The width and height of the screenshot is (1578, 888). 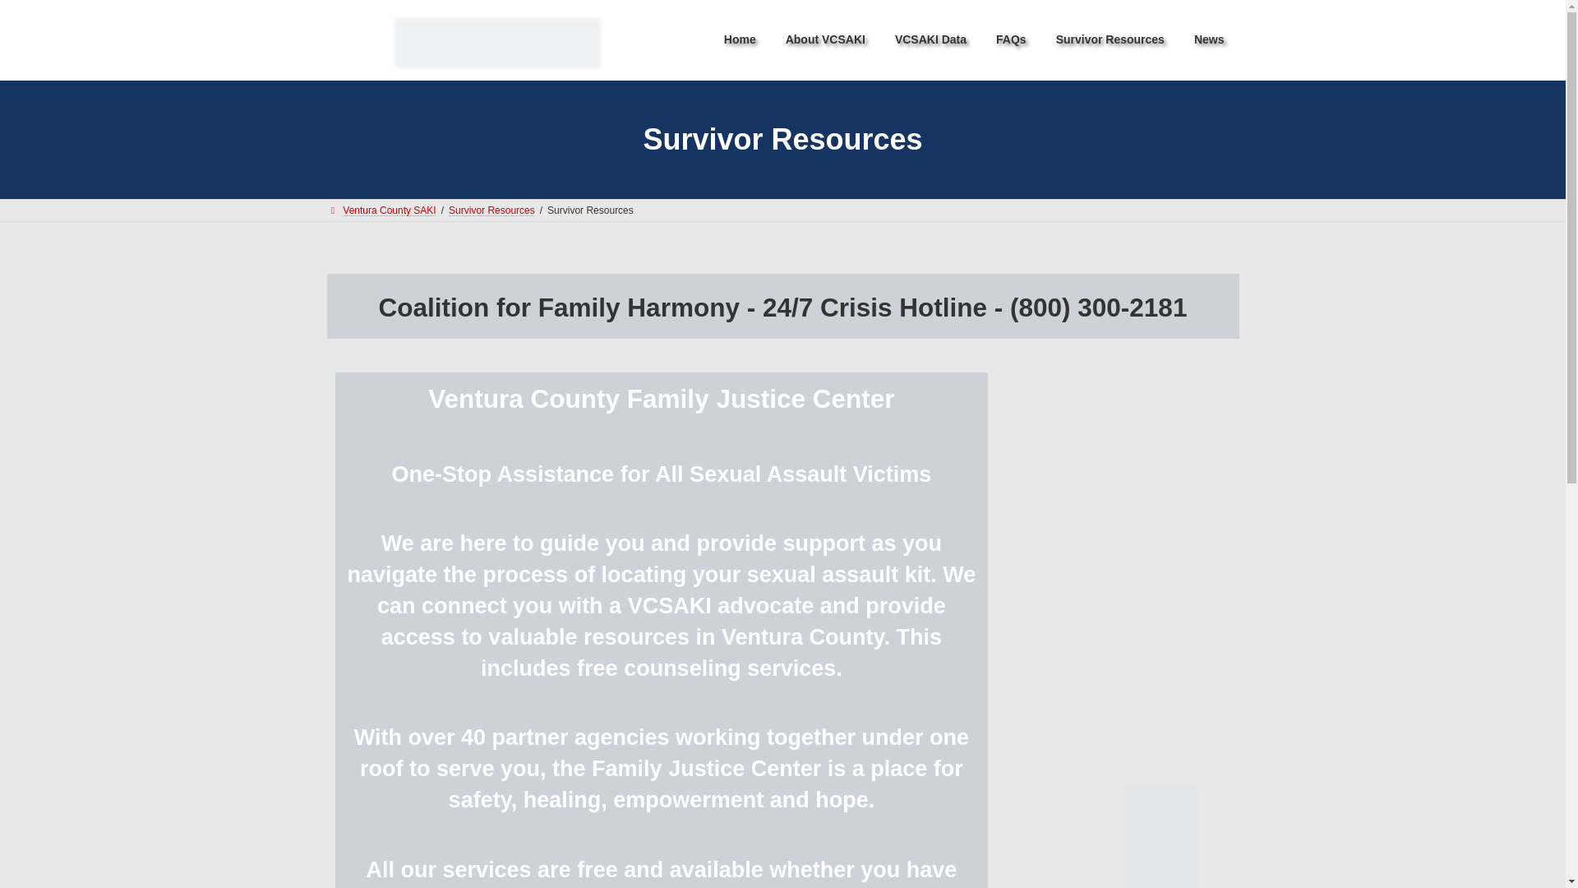 I want to click on Ventura County SAKI, so click(x=381, y=210).